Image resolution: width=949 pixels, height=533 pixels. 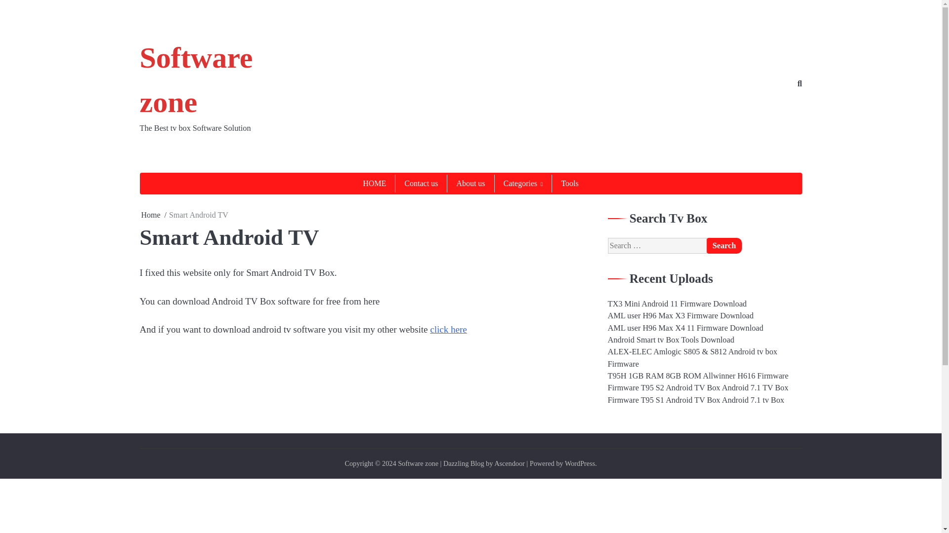 I want to click on Search, so click(x=725, y=246).